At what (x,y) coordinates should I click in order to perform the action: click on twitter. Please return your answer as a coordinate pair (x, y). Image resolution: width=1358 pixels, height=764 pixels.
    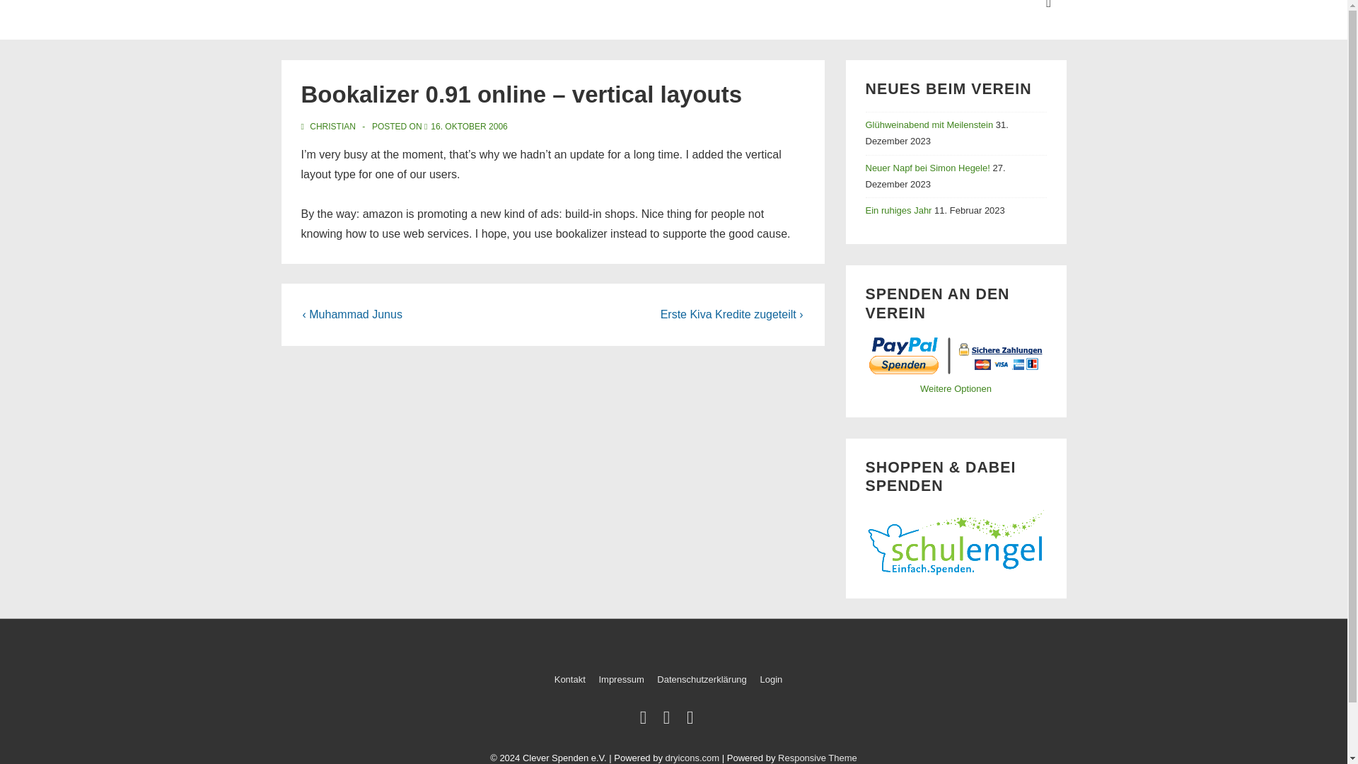
    Looking at the image, I should click on (646, 720).